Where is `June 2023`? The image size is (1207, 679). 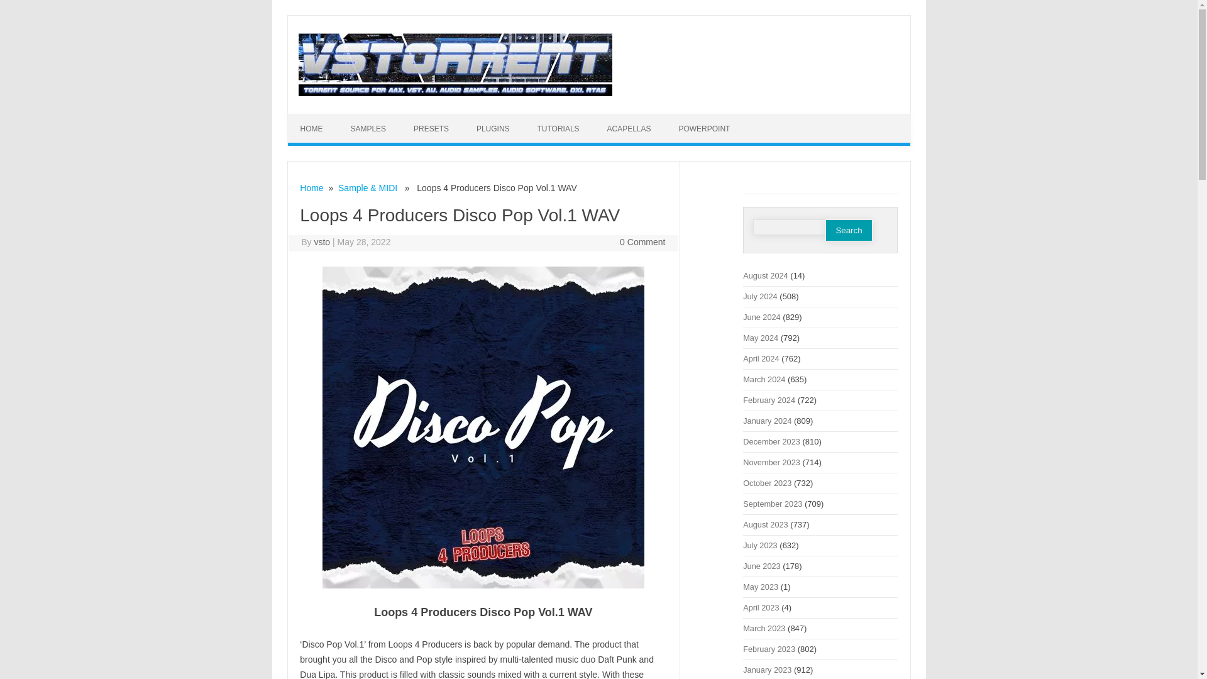 June 2023 is located at coordinates (761, 566).